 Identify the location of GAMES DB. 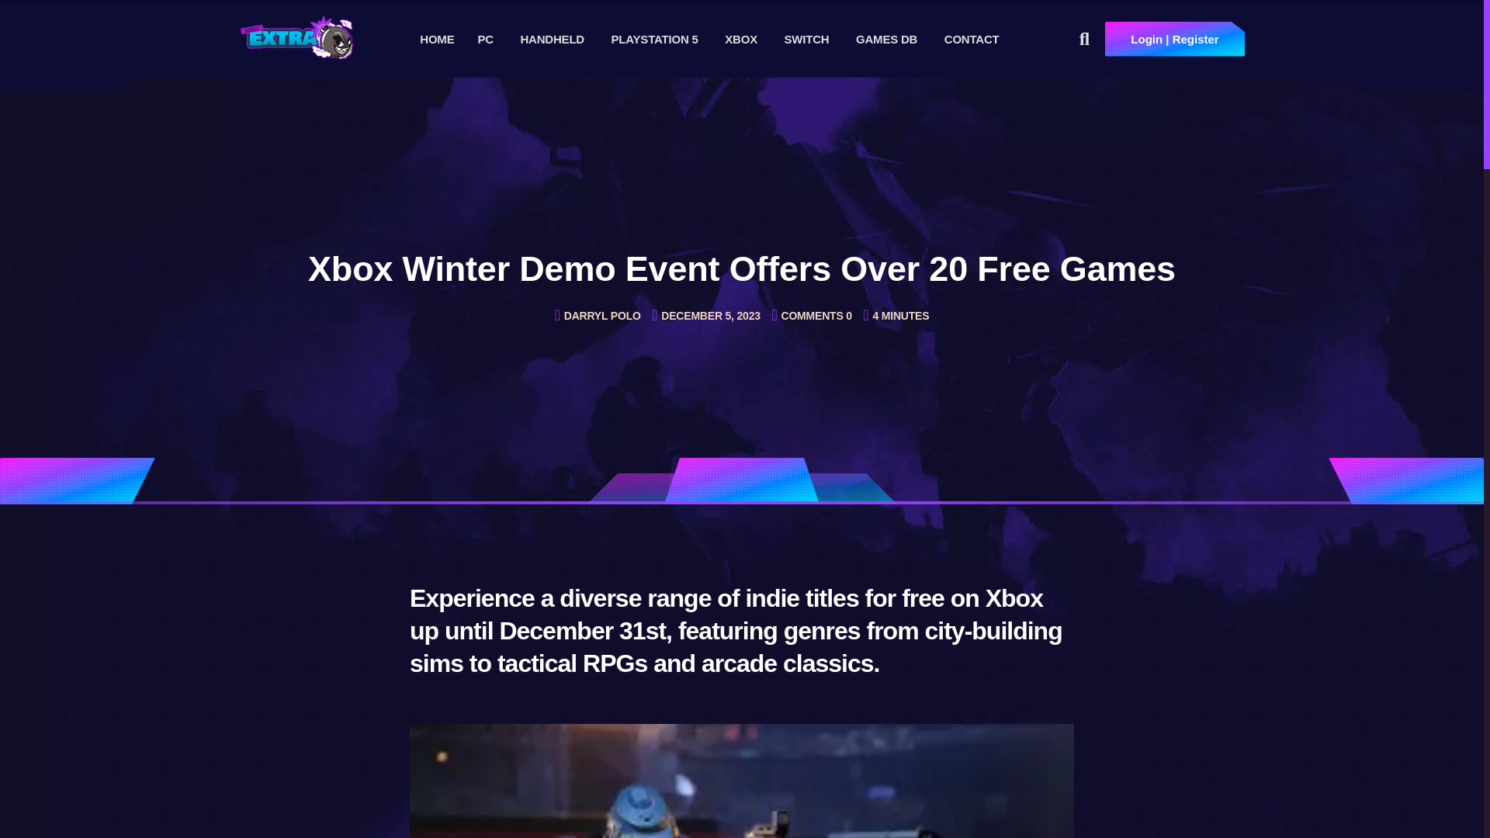
(886, 39).